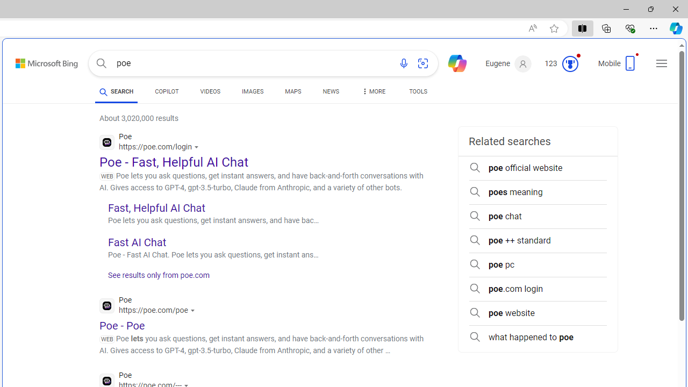 The height and width of the screenshot is (387, 688). I want to click on IMAGES, so click(253, 94).